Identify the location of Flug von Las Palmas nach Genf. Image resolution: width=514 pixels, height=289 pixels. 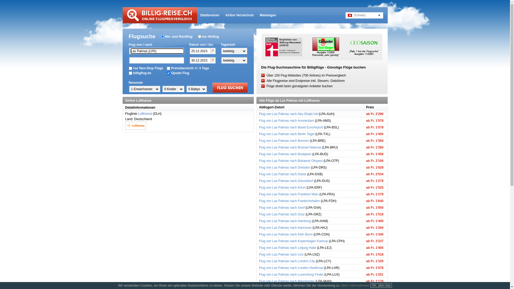
(282, 208).